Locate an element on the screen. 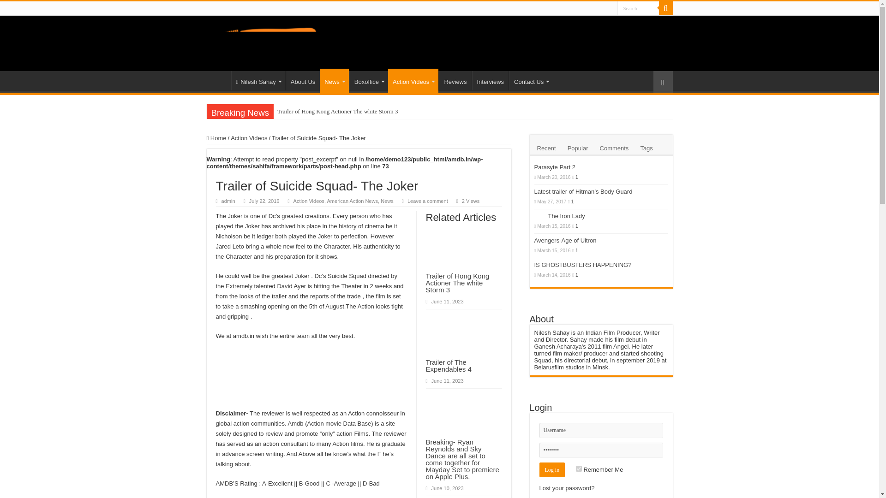  News is located at coordinates (334, 80).